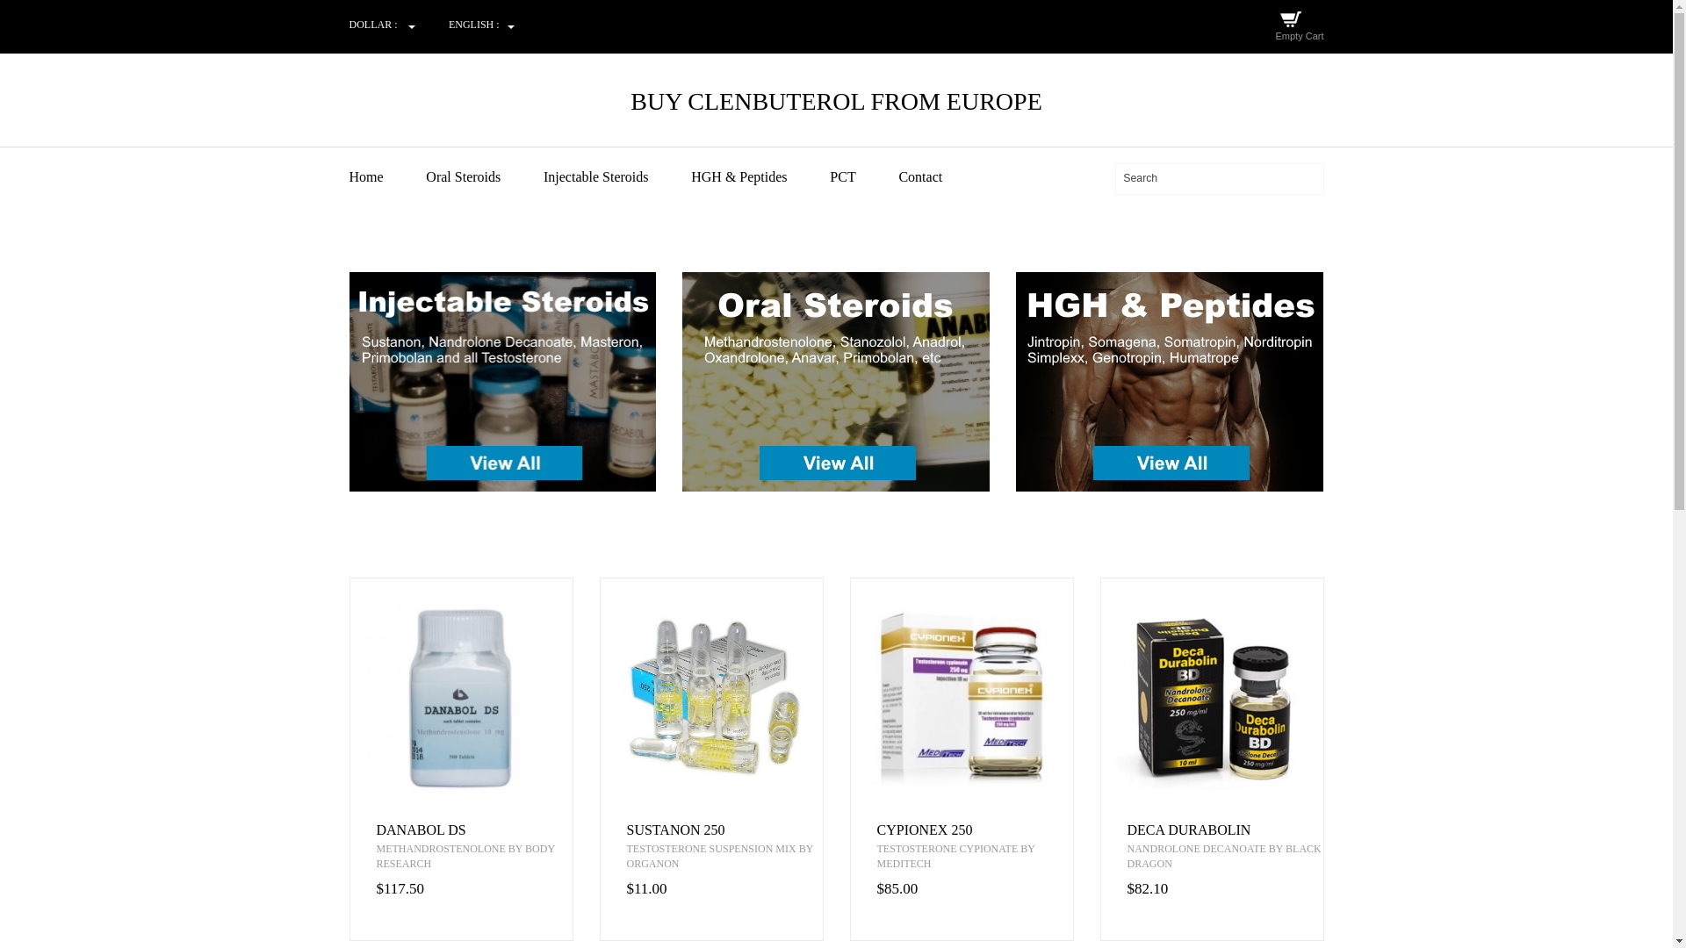  Describe the element at coordinates (473, 830) in the screenshot. I see `DANABOL DS` at that location.